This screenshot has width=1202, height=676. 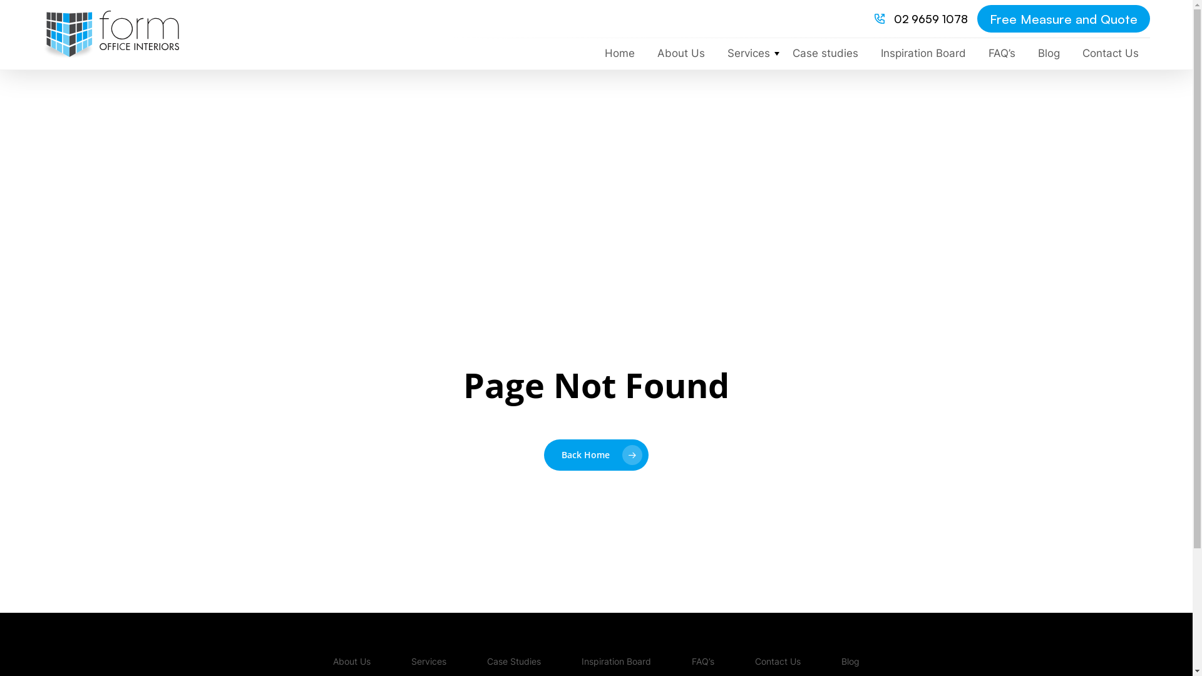 I want to click on Case Studies, so click(x=514, y=662).